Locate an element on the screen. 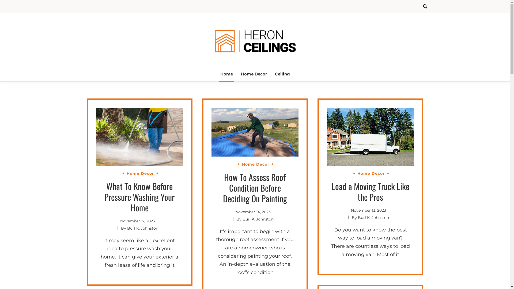 The width and height of the screenshot is (514, 289). Home is located at coordinates (226, 74).